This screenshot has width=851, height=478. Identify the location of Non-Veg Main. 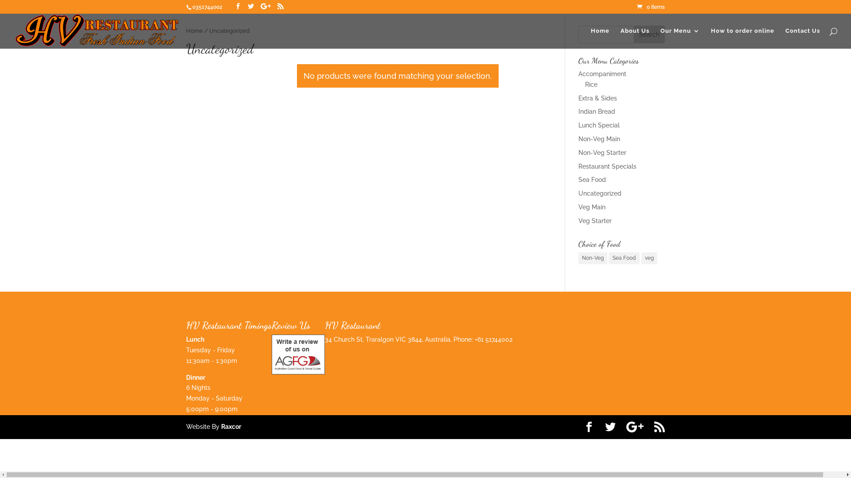
(599, 139).